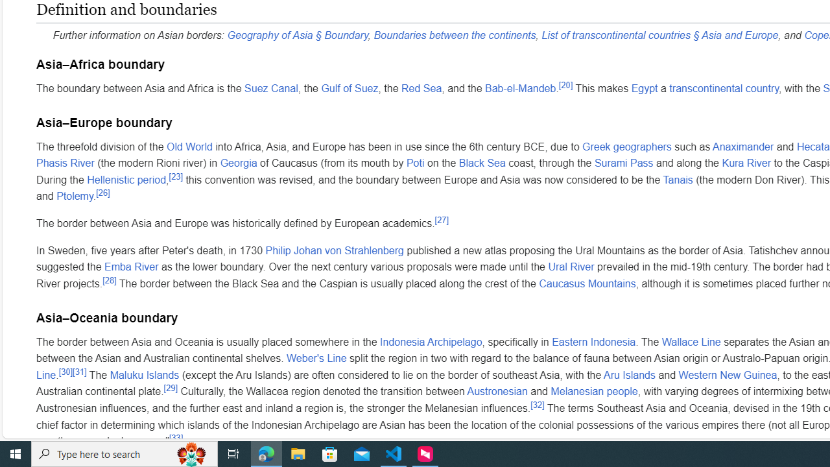  I want to click on Indonesia Archipelago, so click(431, 341).